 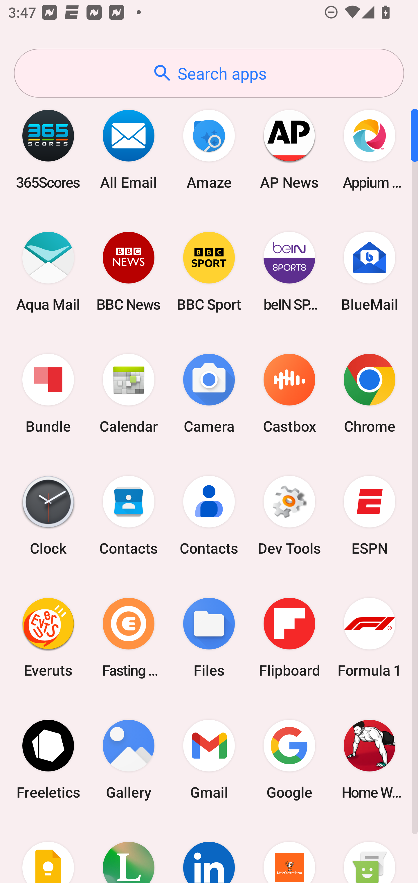 What do you see at coordinates (209, 852) in the screenshot?
I see `LinkedIn` at bounding box center [209, 852].